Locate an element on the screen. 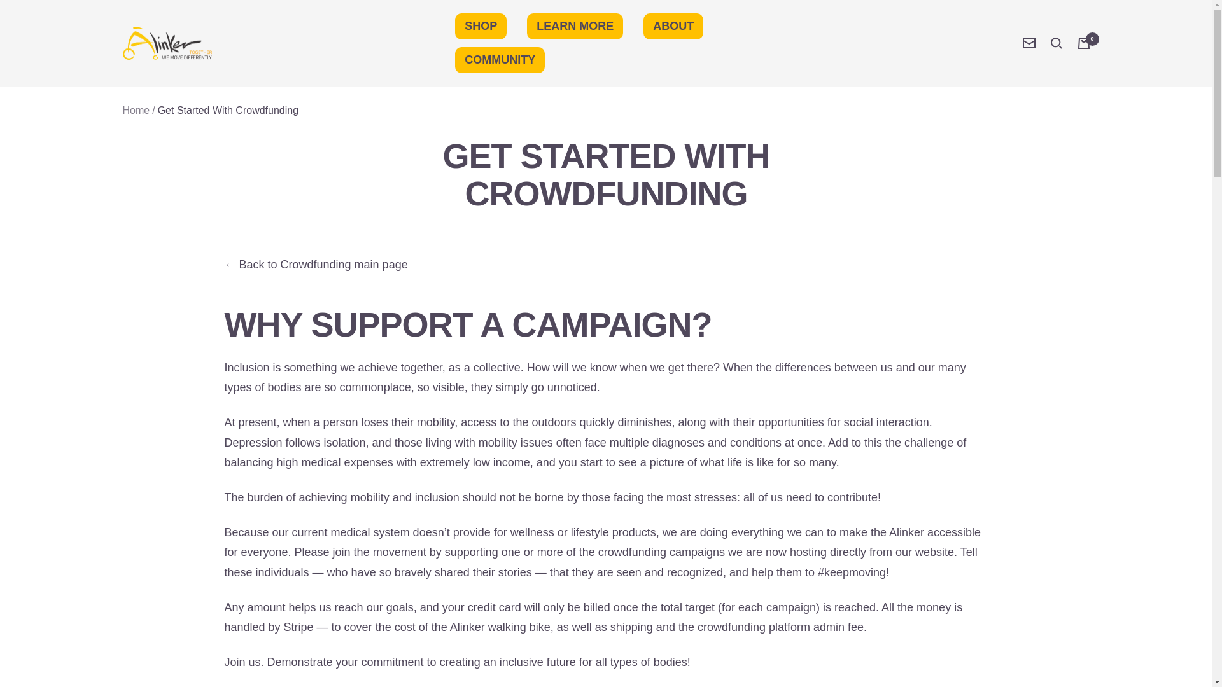  SHOP is located at coordinates (481, 25).